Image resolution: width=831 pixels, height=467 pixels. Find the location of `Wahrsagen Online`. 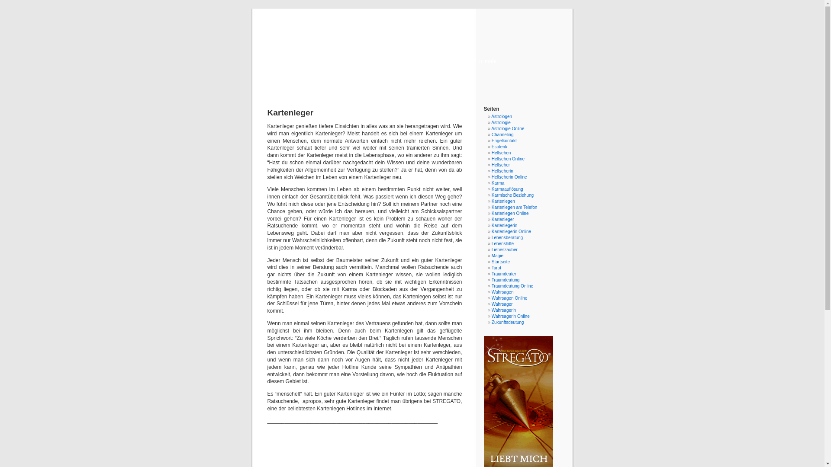

Wahrsagen Online is located at coordinates (509, 298).